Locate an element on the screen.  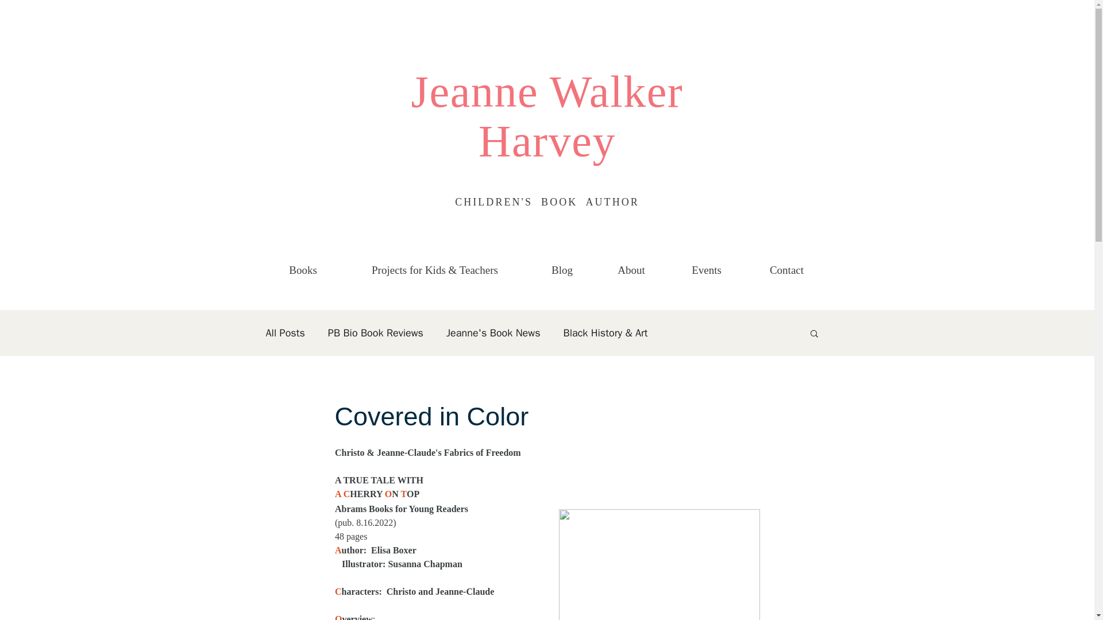
Blog is located at coordinates (562, 265).